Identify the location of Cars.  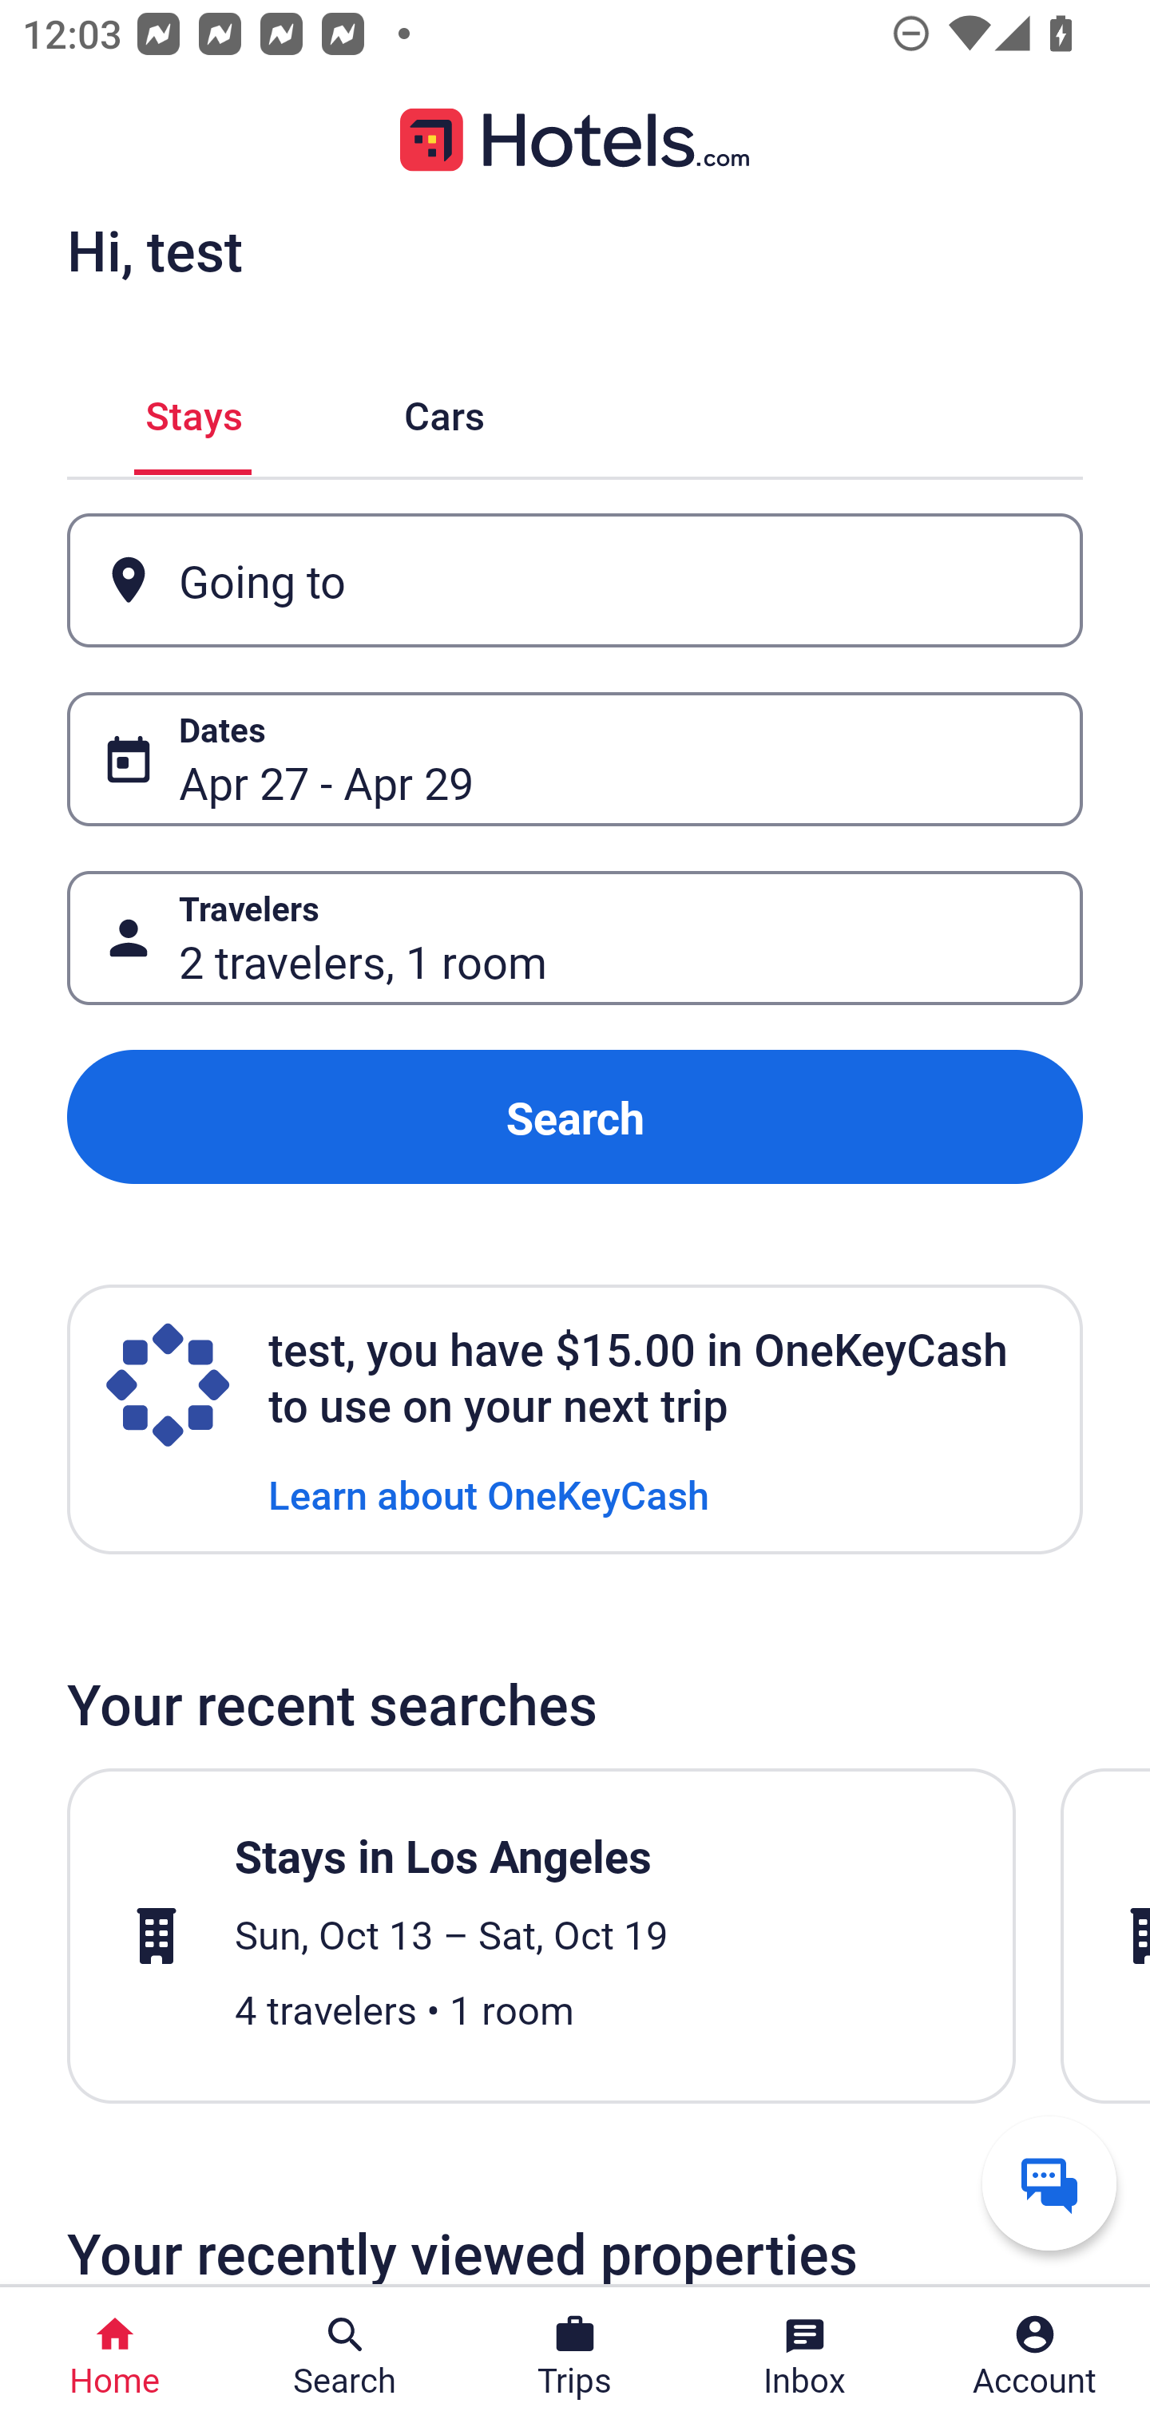
(444, 410).